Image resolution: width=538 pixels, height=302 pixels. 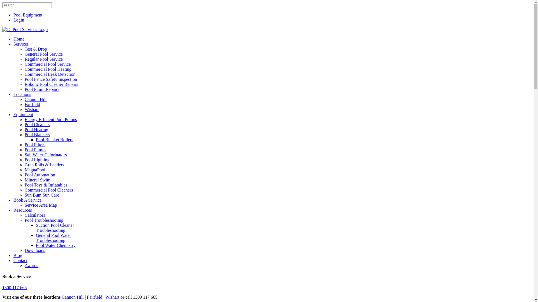 What do you see at coordinates (35, 170) in the screenshot?
I see `MagnaPool` at bounding box center [35, 170].